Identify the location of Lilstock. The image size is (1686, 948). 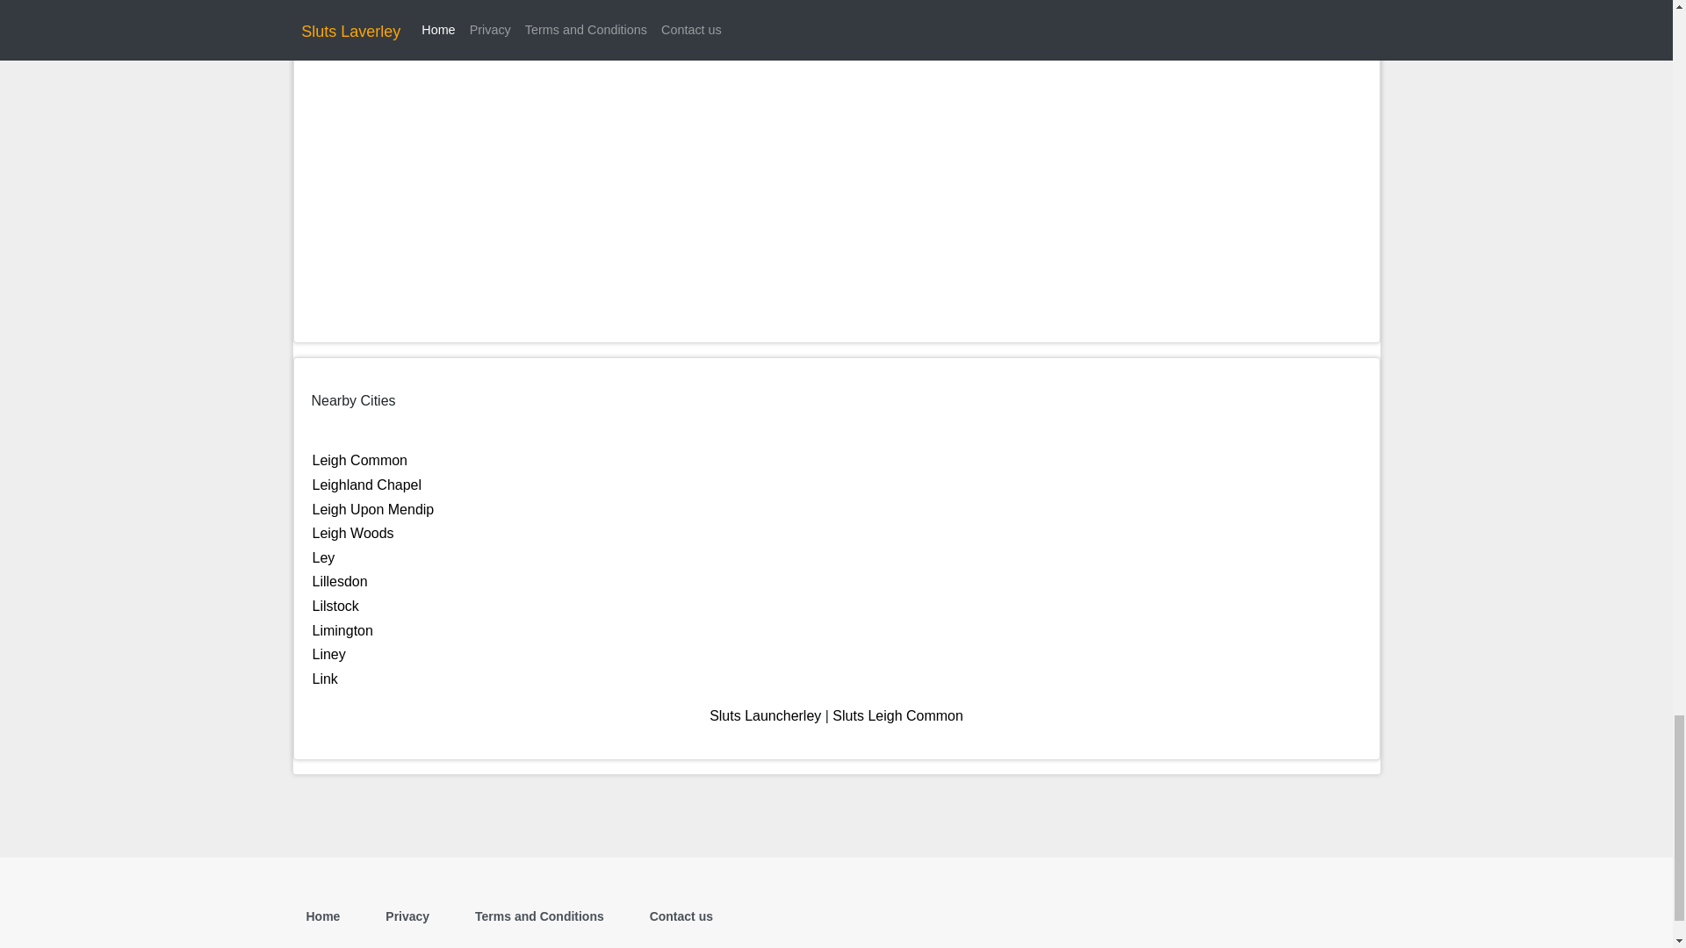
(335, 606).